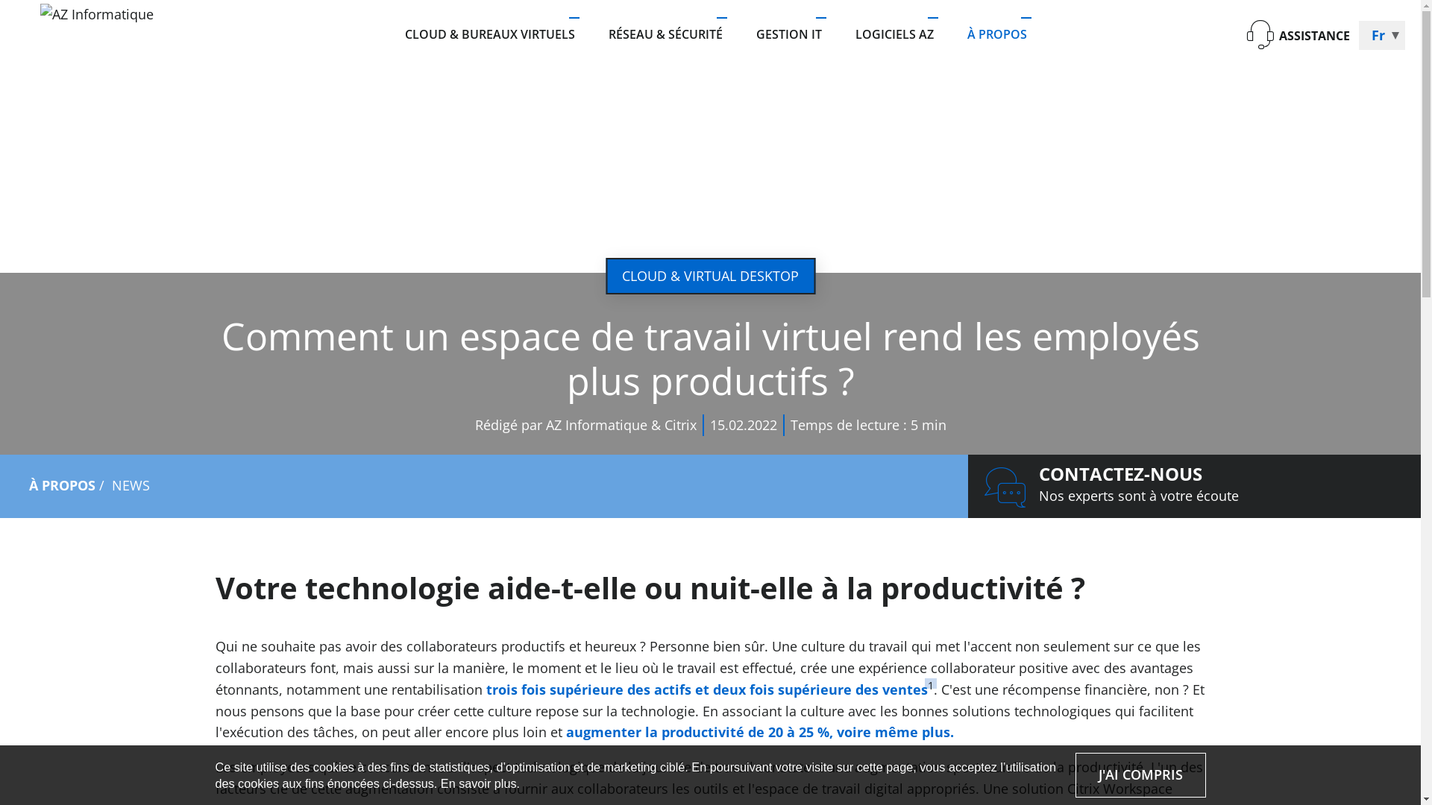  What do you see at coordinates (895, 36) in the screenshot?
I see `LOGICIELS AZ` at bounding box center [895, 36].